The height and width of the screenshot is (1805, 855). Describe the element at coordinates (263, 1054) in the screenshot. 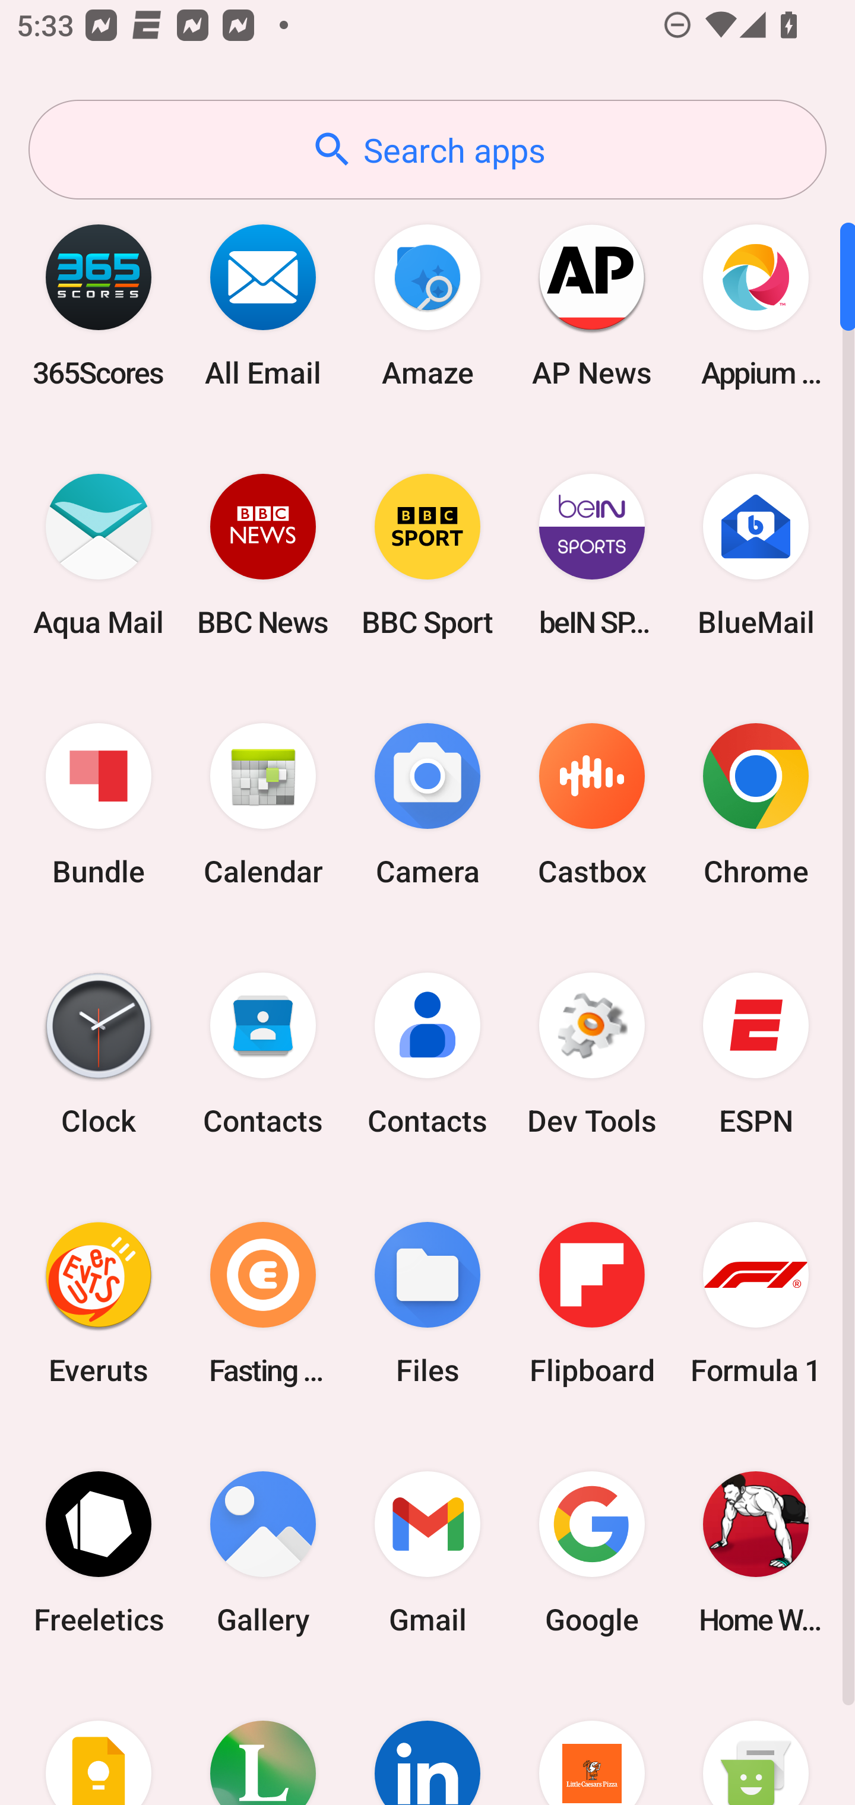

I see `Contacts` at that location.